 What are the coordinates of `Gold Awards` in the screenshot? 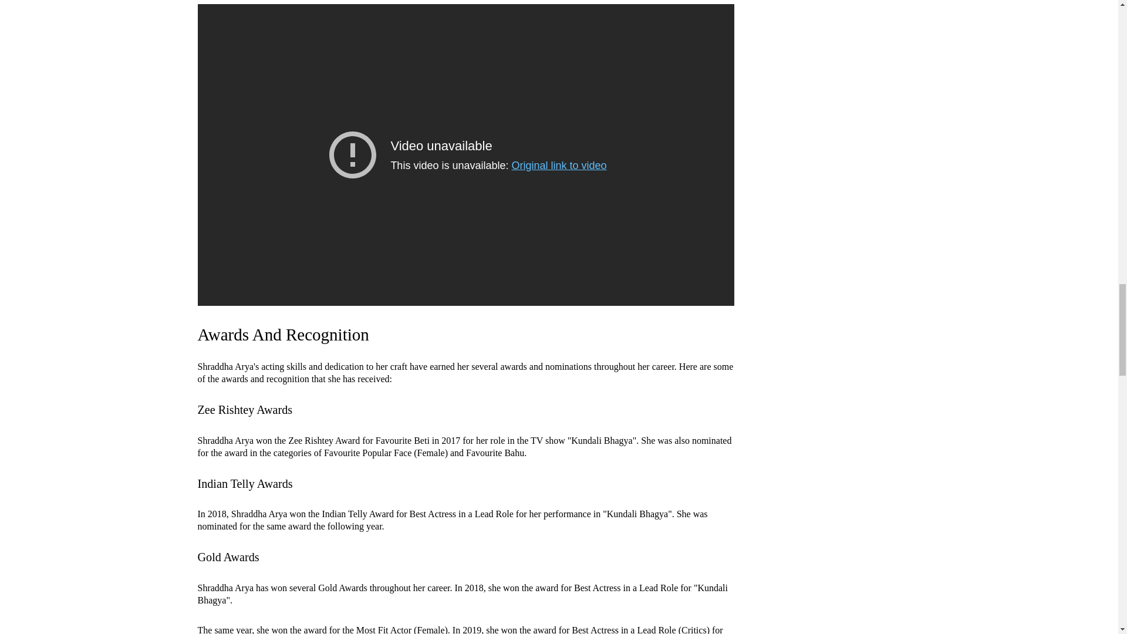 It's located at (228, 557).